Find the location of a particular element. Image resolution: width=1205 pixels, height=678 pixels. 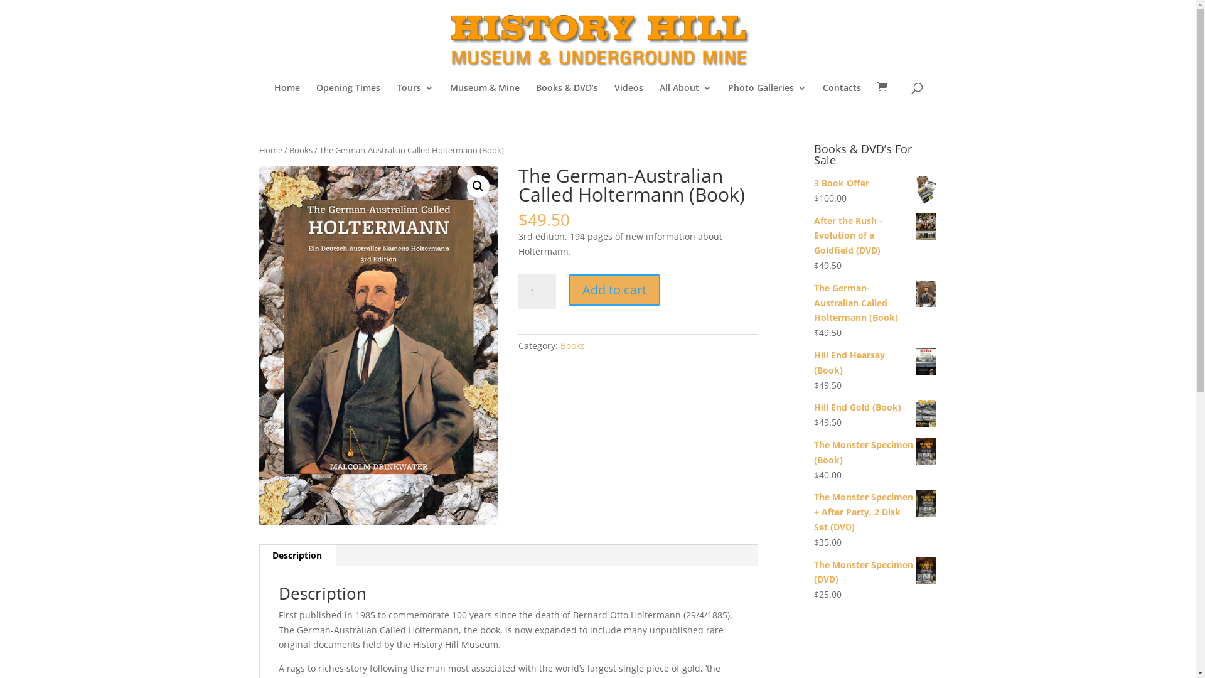

Hill End Gold (Book) is located at coordinates (875, 407).